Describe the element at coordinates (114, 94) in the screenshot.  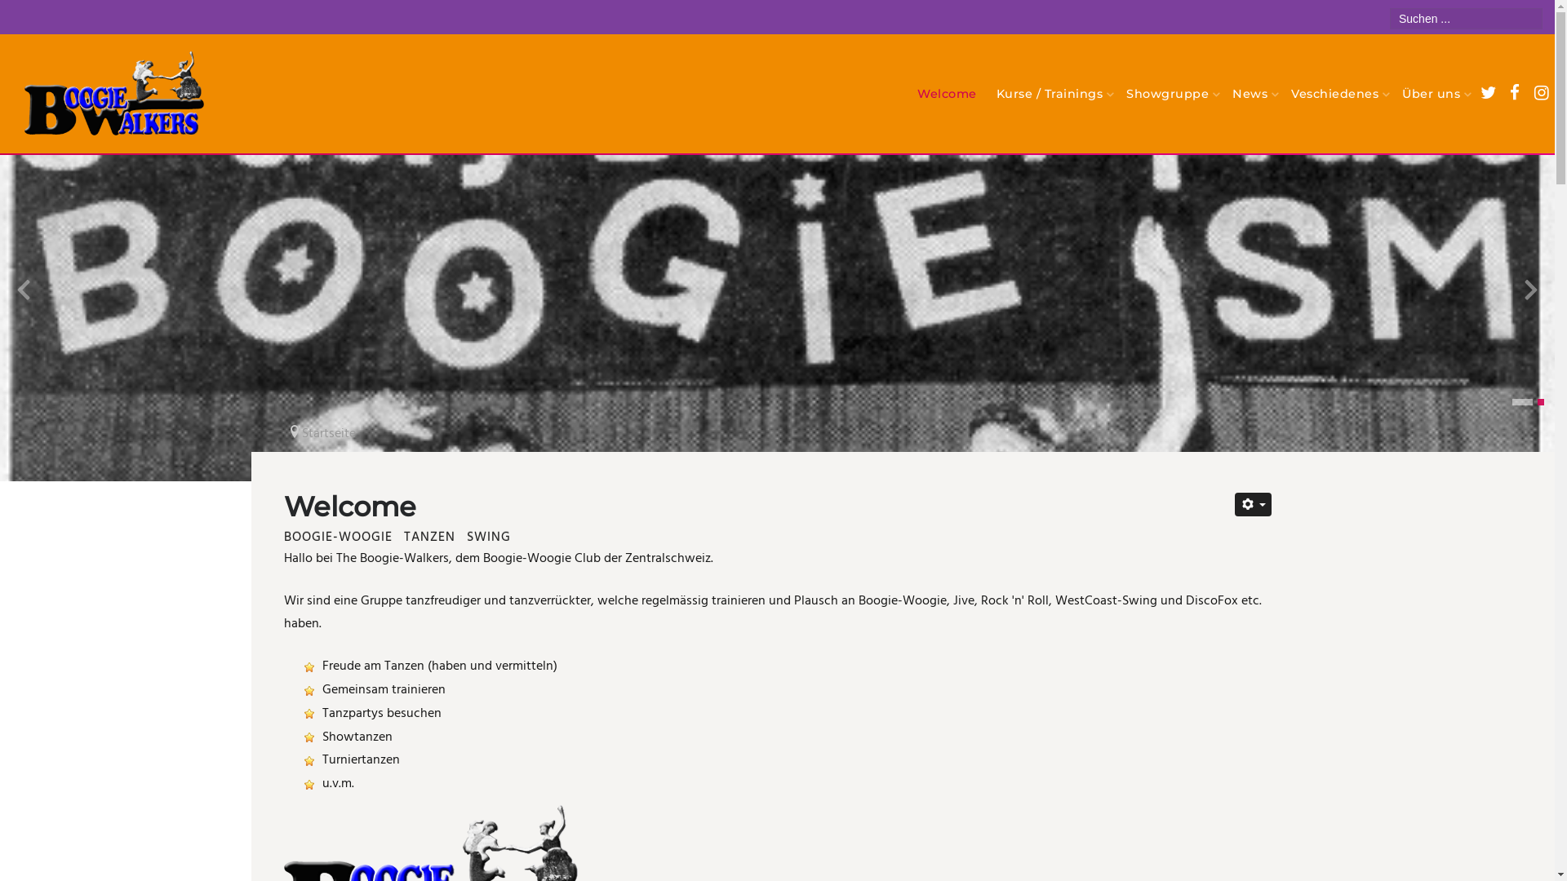
I see `The Boogie-Walkers` at that location.